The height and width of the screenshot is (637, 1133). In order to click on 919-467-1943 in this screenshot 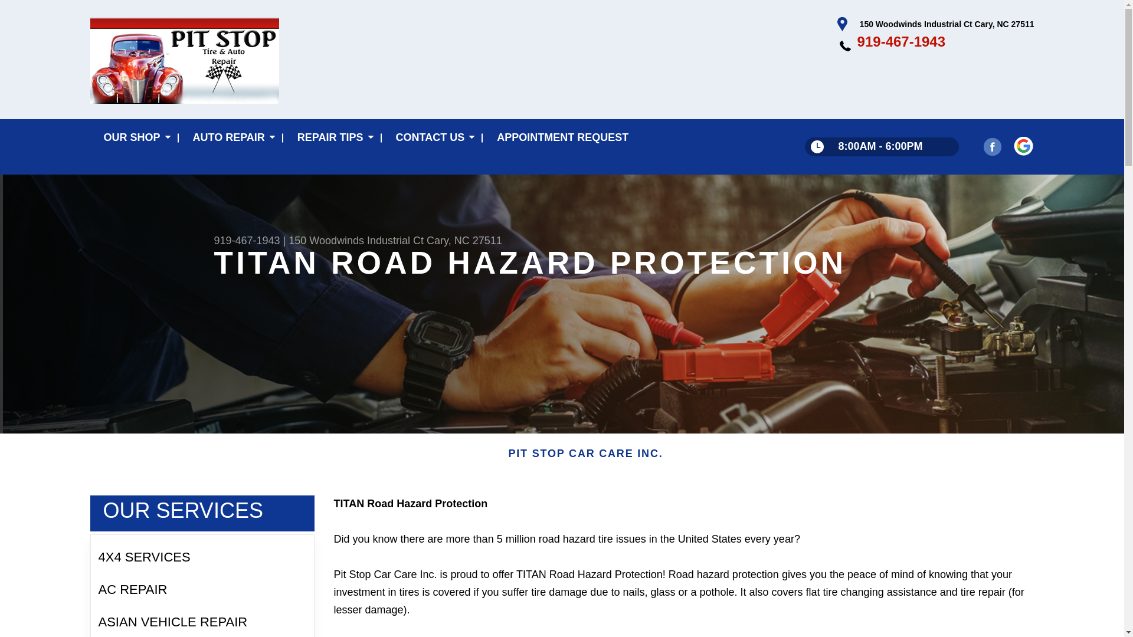, I will do `click(901, 41)`.